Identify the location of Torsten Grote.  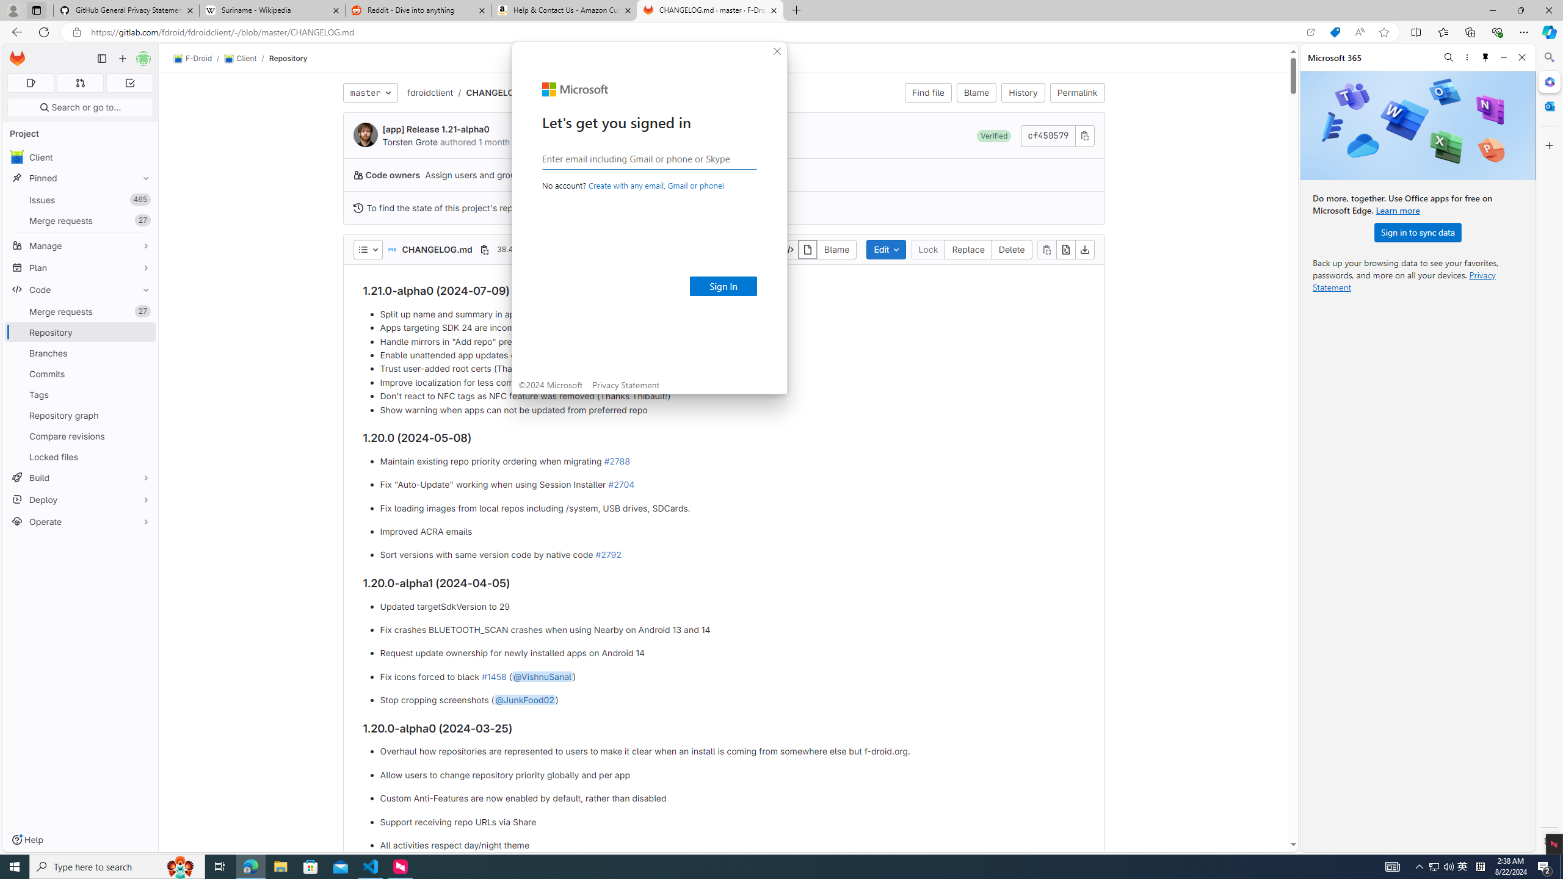
(410, 142).